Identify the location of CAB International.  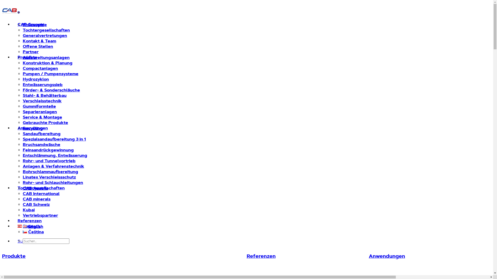
(41, 194).